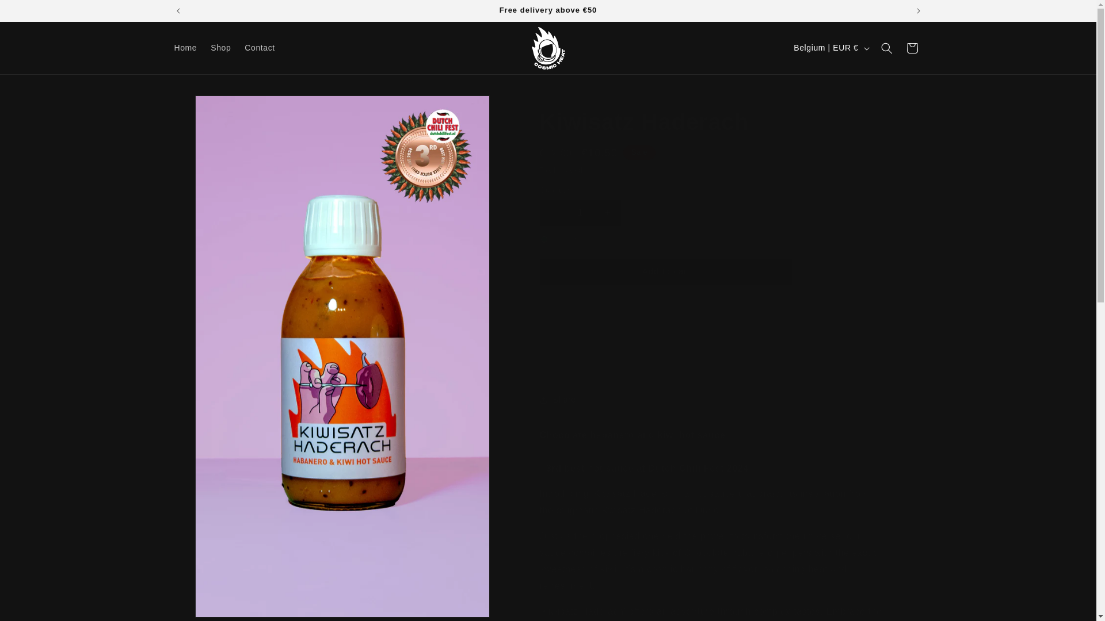  Describe the element at coordinates (259, 47) in the screenshot. I see `Contact` at that location.